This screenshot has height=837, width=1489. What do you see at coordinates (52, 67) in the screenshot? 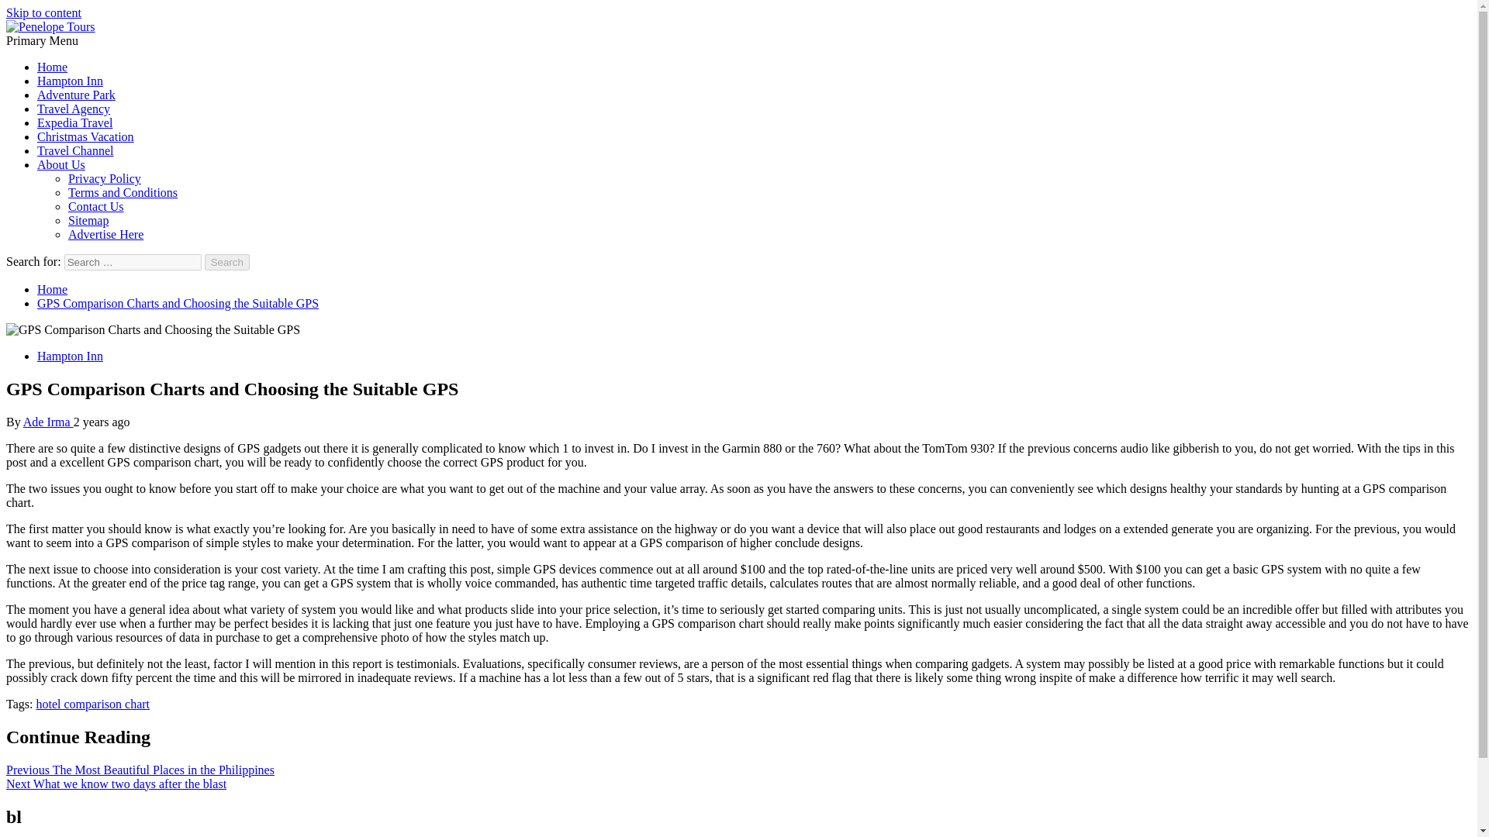
I see `Home` at bounding box center [52, 67].